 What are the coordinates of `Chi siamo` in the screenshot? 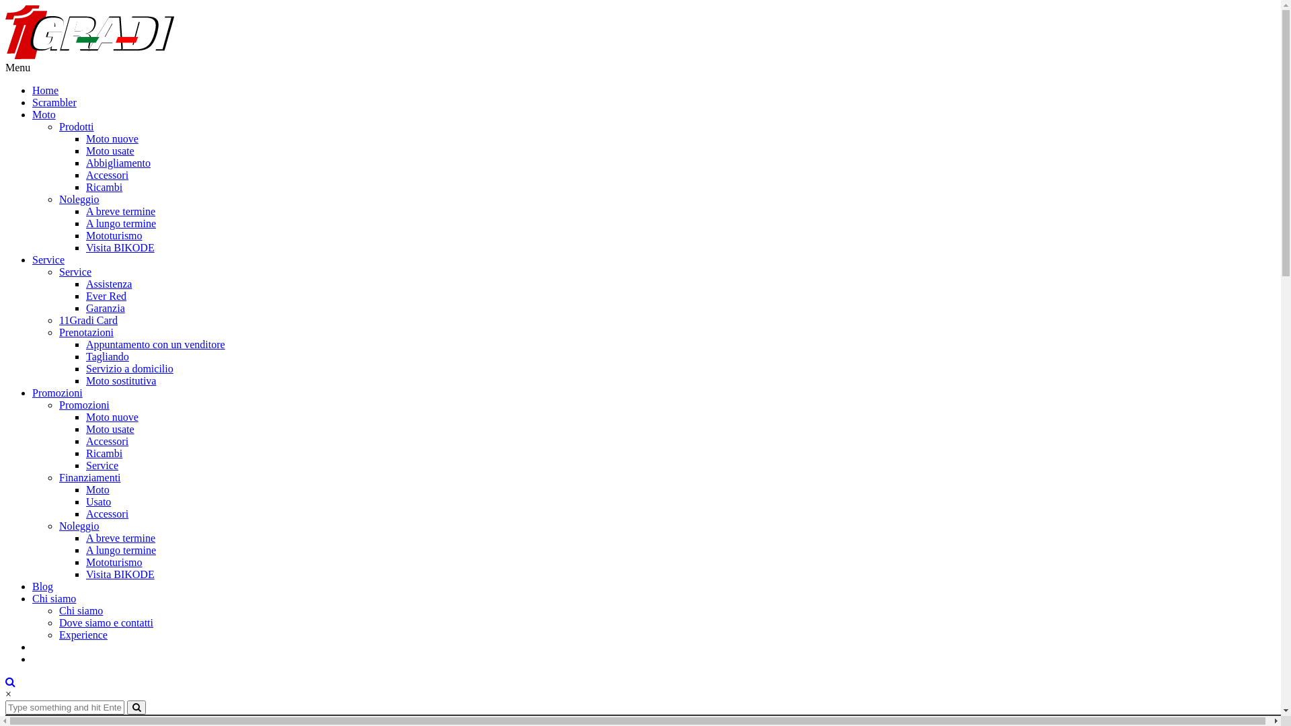 It's located at (54, 598).